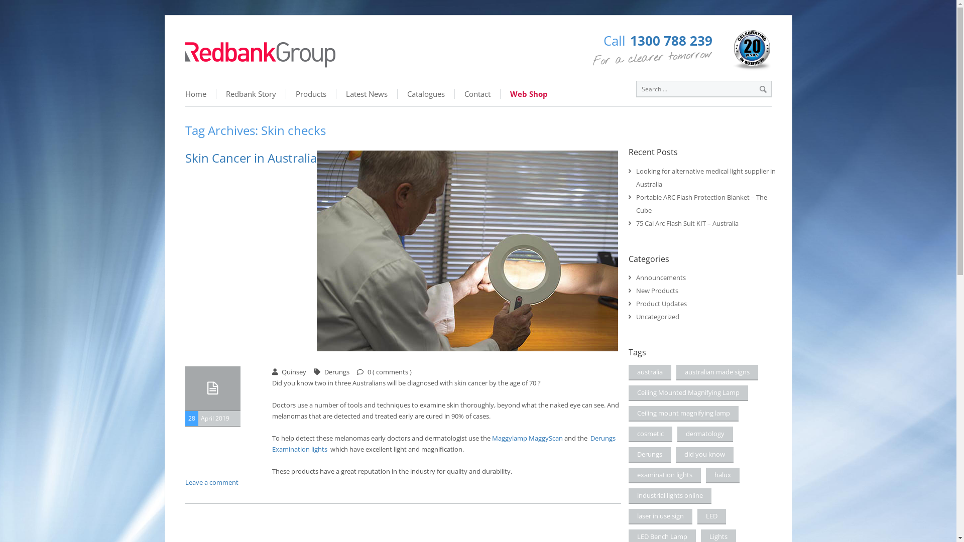  Describe the element at coordinates (706, 178) in the screenshot. I see `Looking for alternative medical light supplier in Australia` at that location.